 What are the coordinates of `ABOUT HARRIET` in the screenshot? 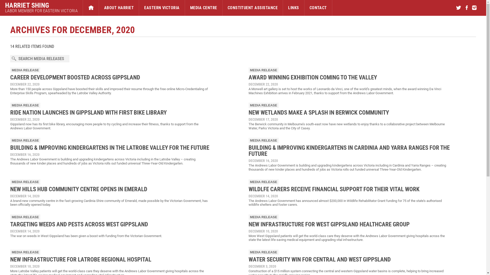 It's located at (119, 8).